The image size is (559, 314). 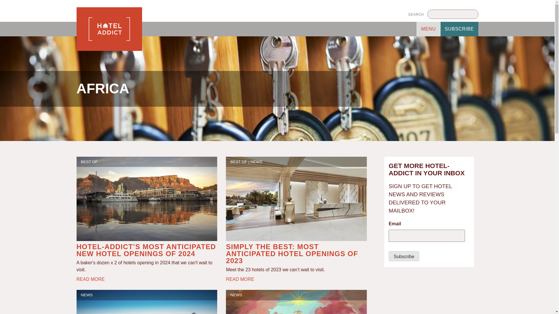 What do you see at coordinates (292, 254) in the screenshot?
I see `SIMPLY THE BEST: MOST ANTICIPATED HOTEL OPENINGS OF 2023` at bounding box center [292, 254].